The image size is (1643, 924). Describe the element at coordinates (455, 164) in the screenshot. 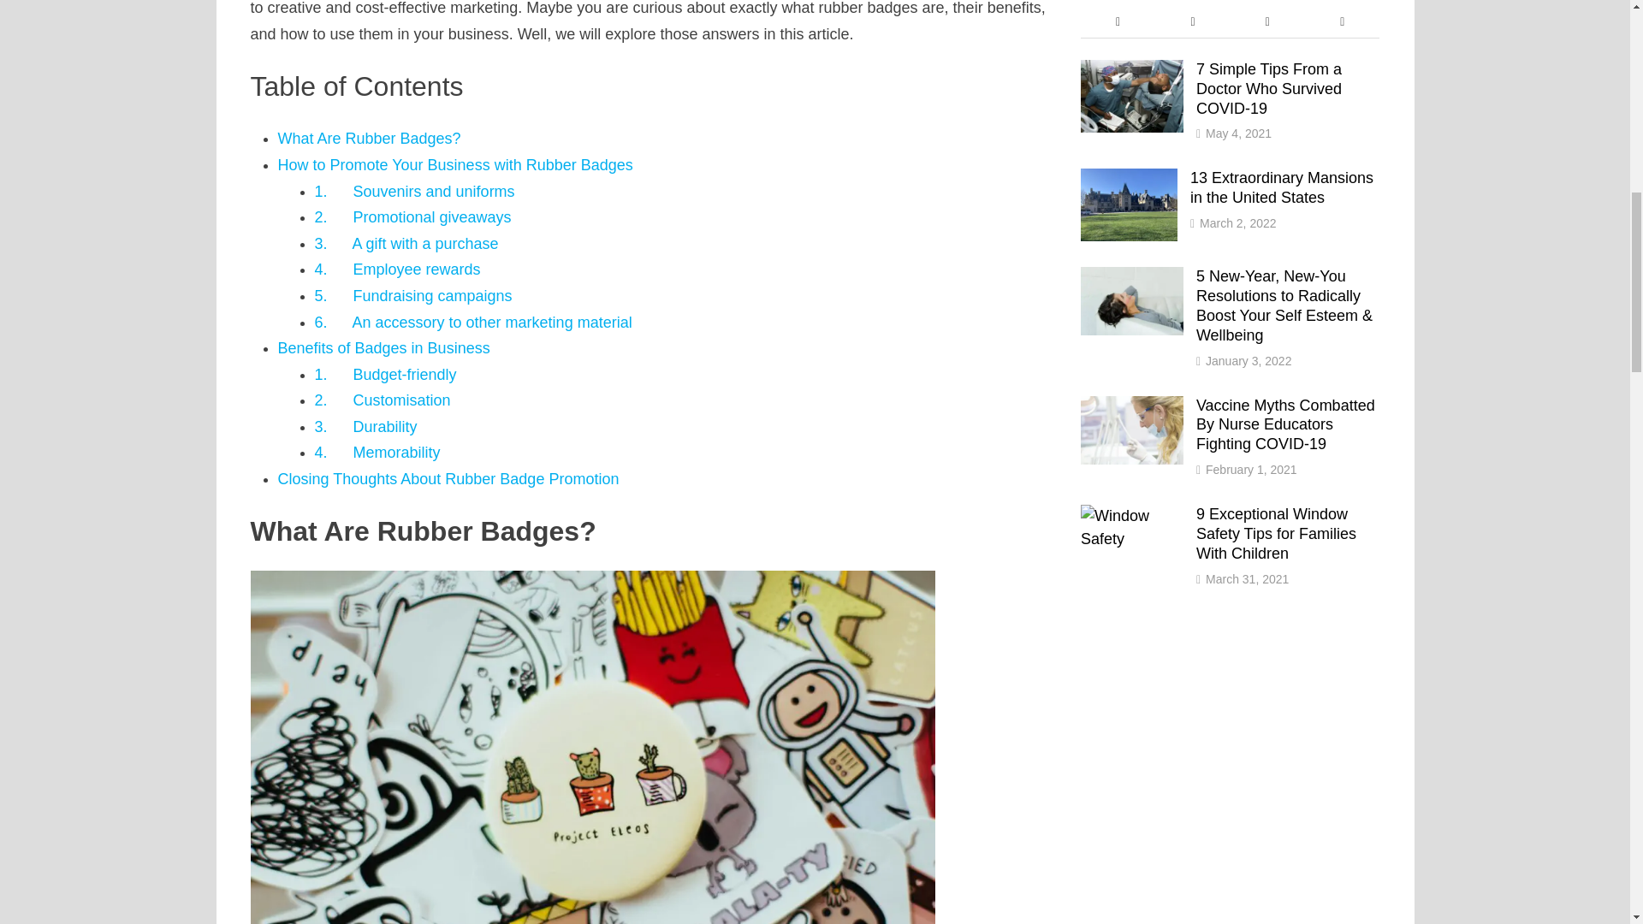

I see `How to Promote Your Business with Rubber Badges` at that location.